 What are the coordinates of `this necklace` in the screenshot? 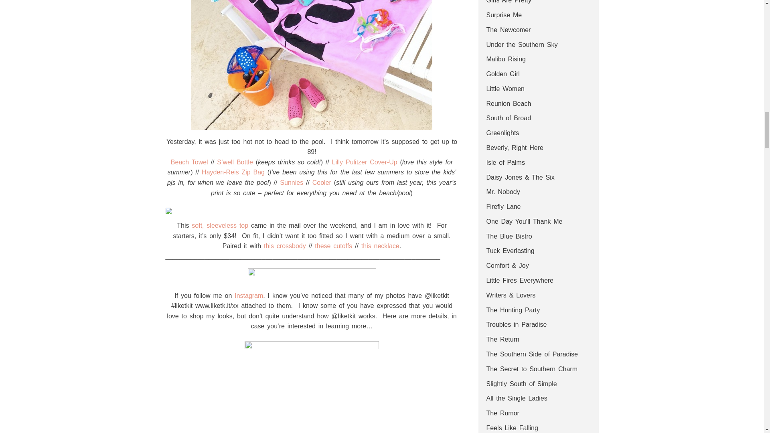 It's located at (380, 246).